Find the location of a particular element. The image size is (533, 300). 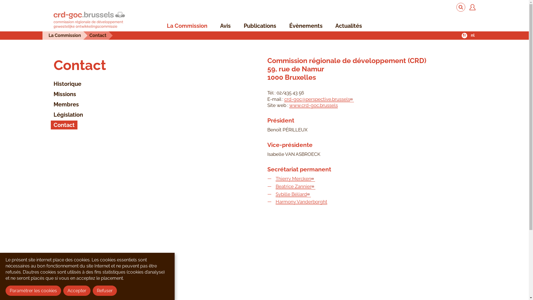

Beatrice Zannier is located at coordinates (295, 187).